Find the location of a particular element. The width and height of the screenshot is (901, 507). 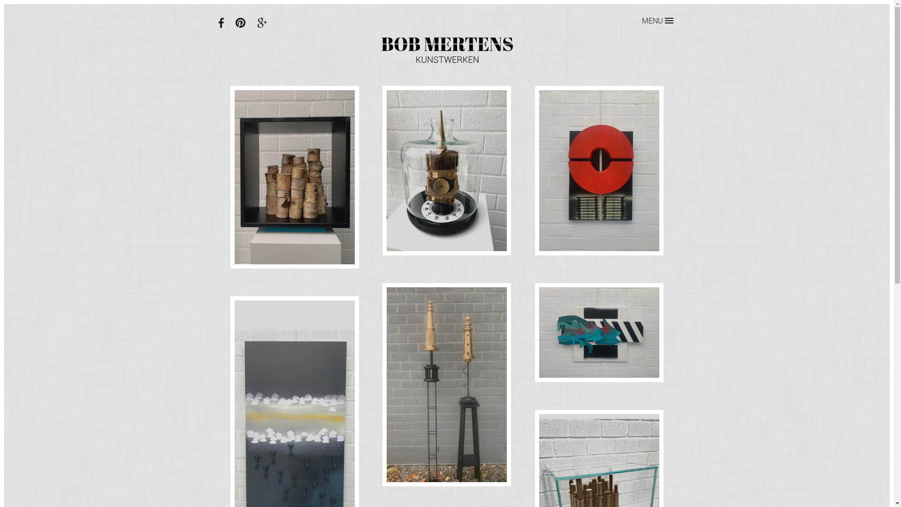

IMG_1351 is located at coordinates (599, 332).